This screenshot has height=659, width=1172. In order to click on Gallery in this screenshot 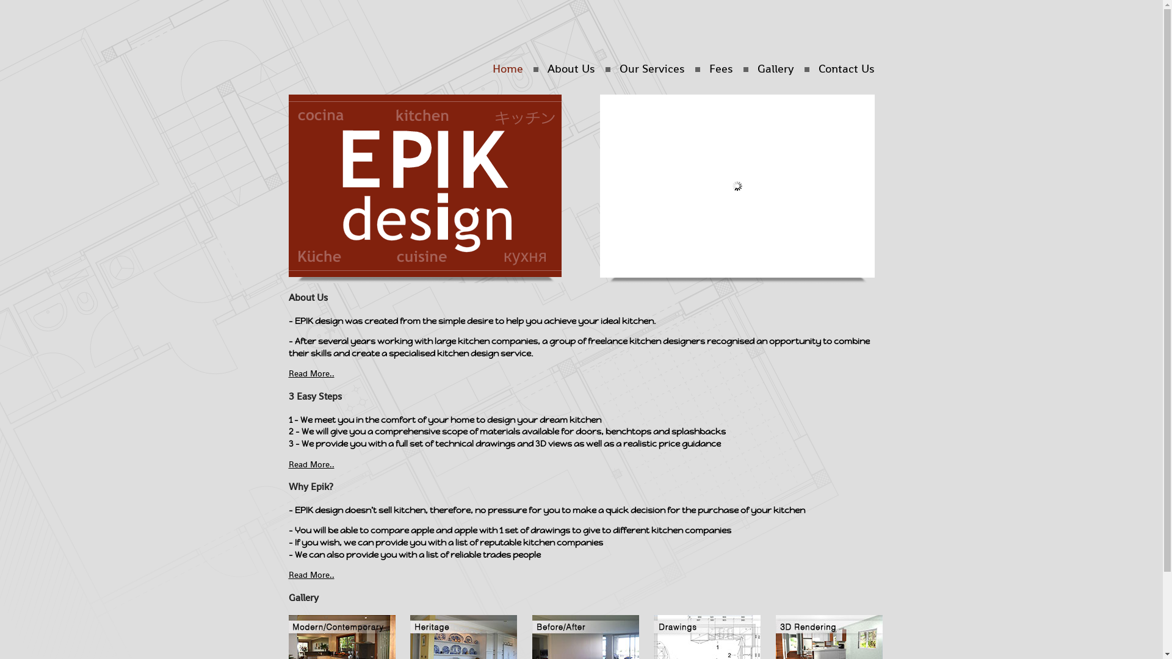, I will do `click(775, 68)`.